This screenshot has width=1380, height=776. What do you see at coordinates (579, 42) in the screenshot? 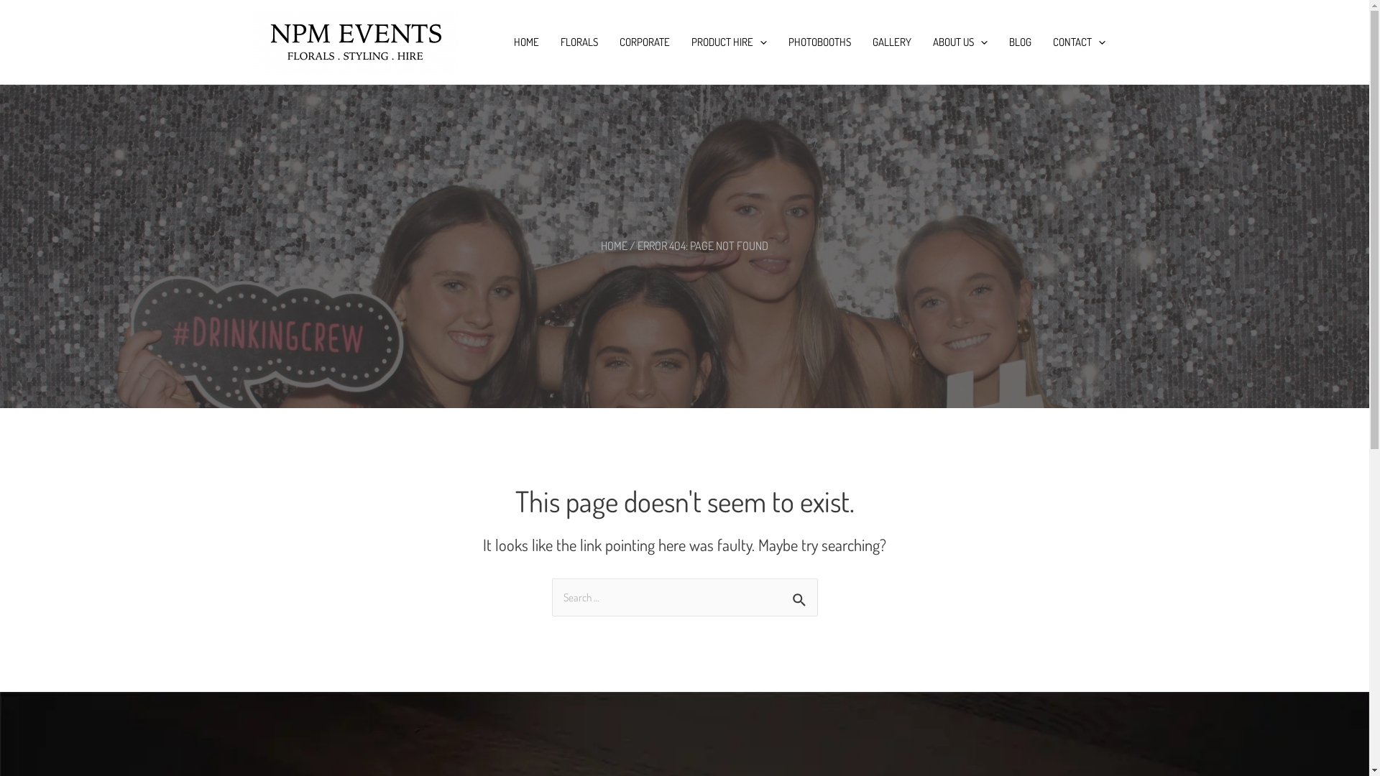
I see `FLORALS` at bounding box center [579, 42].